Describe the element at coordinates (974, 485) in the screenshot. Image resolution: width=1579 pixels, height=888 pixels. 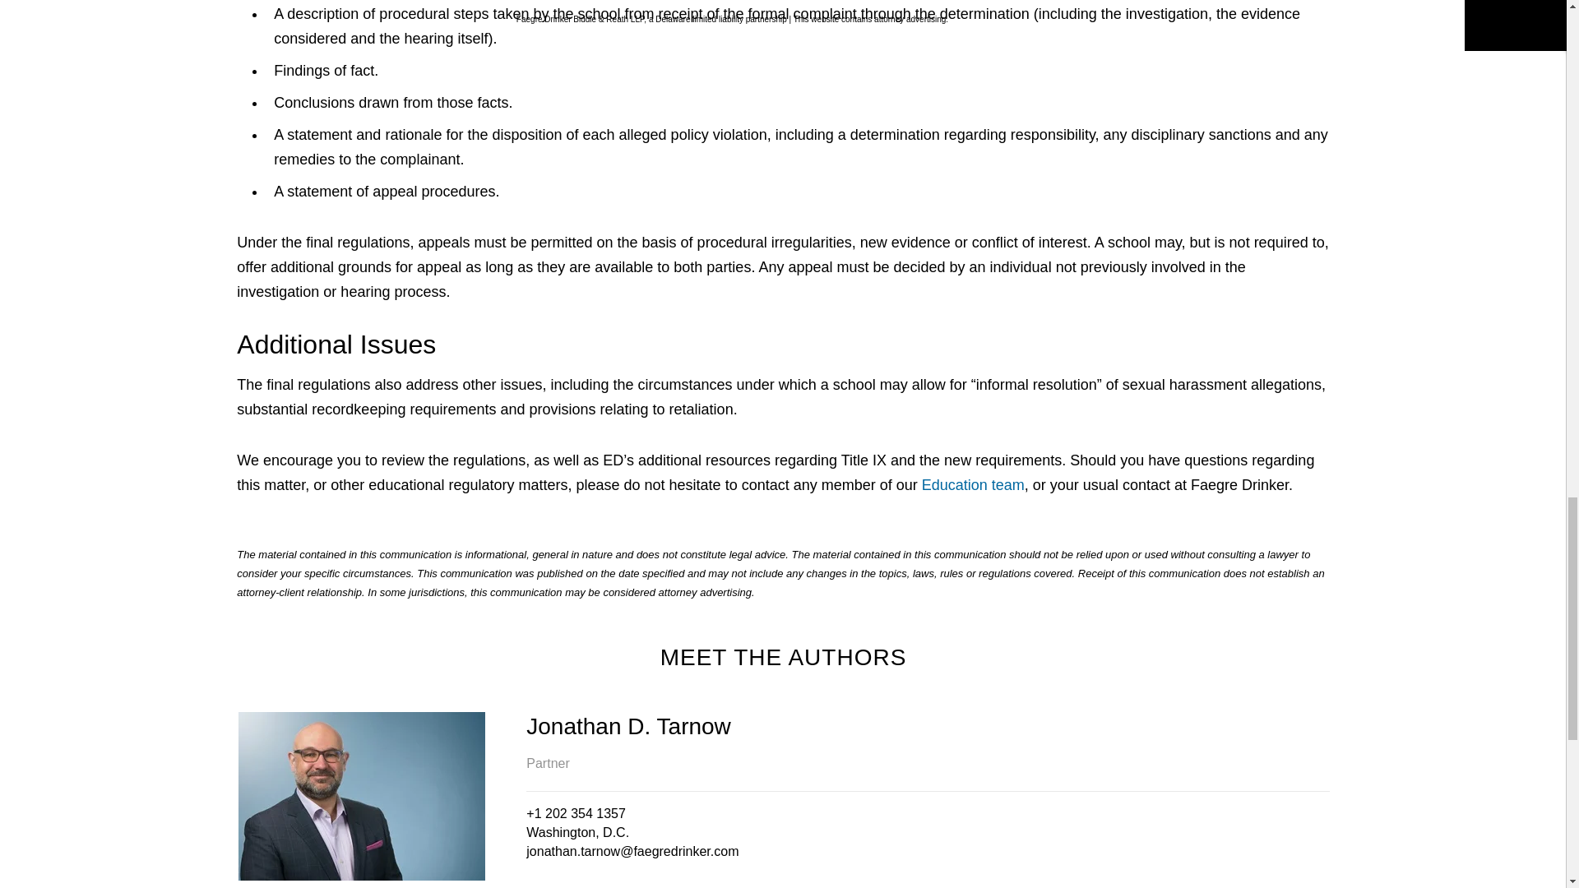
I see `Education team` at that location.